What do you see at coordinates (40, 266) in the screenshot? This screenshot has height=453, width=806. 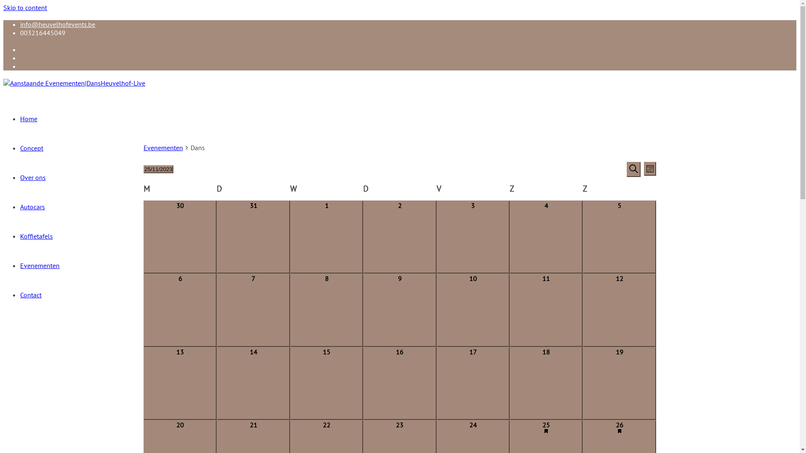 I see `Evenementen` at bounding box center [40, 266].